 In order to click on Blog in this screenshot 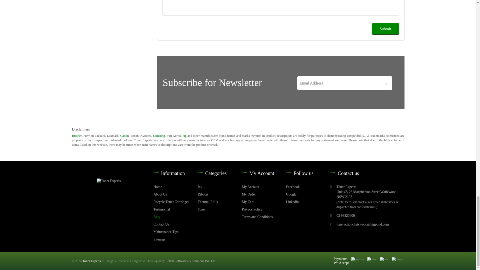, I will do `click(172, 217)`.